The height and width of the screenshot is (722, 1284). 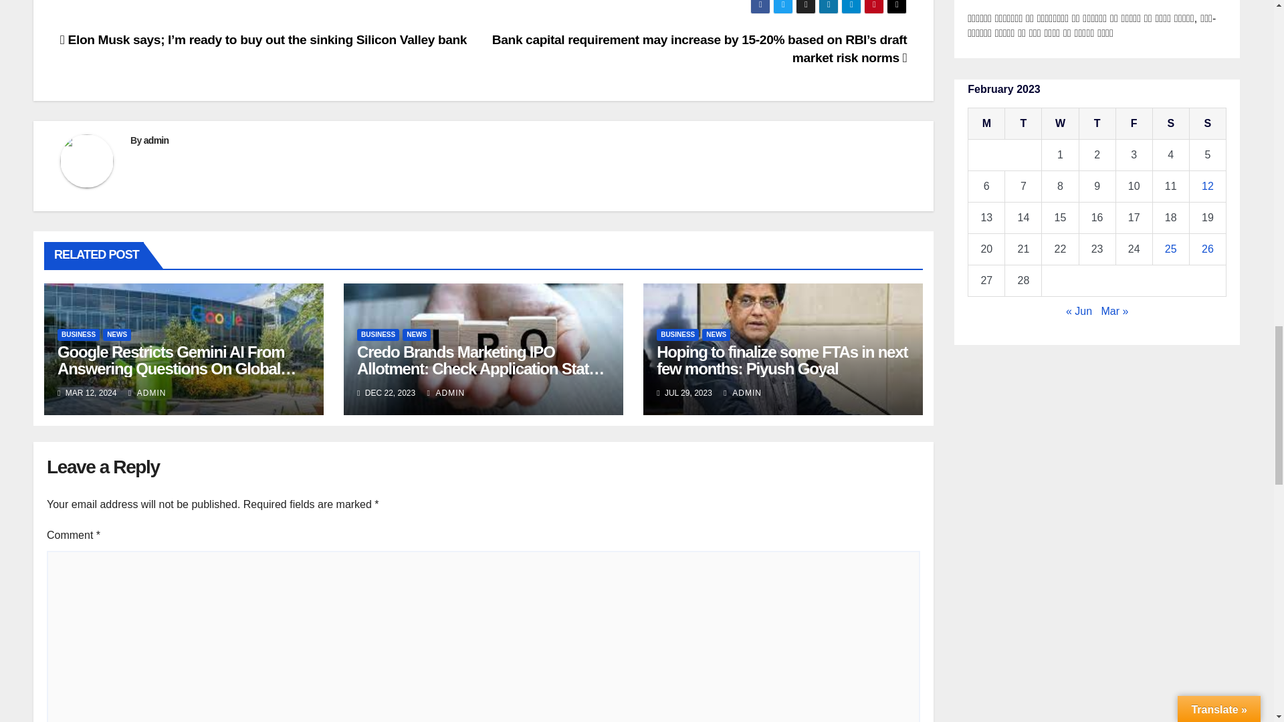 What do you see at coordinates (378, 334) in the screenshot?
I see `BUSINESS` at bounding box center [378, 334].